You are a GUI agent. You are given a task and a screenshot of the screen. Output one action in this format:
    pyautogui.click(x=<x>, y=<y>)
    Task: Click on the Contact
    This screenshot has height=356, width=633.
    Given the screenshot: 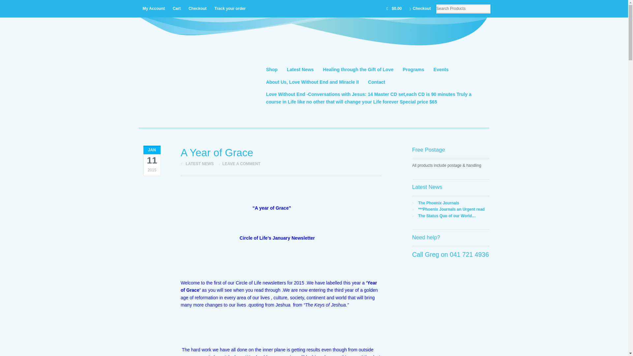 What is the action you would take?
    pyautogui.click(x=377, y=82)
    